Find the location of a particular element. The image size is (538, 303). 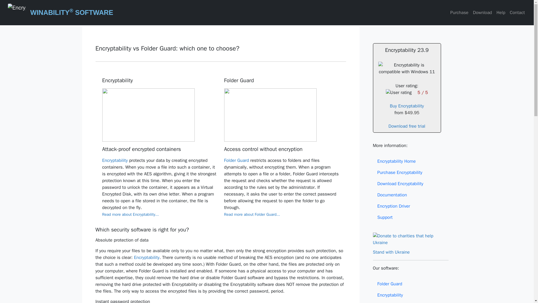

Download is located at coordinates (483, 12).